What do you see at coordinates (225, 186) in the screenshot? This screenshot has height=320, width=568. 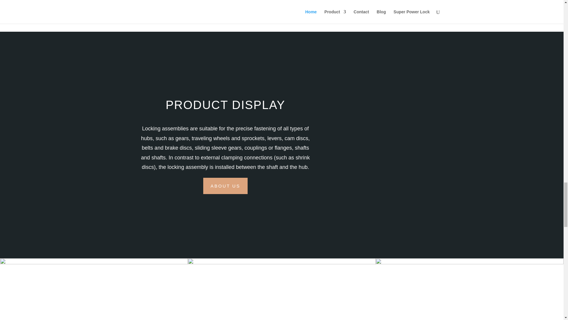 I see `ABOUT US` at bounding box center [225, 186].